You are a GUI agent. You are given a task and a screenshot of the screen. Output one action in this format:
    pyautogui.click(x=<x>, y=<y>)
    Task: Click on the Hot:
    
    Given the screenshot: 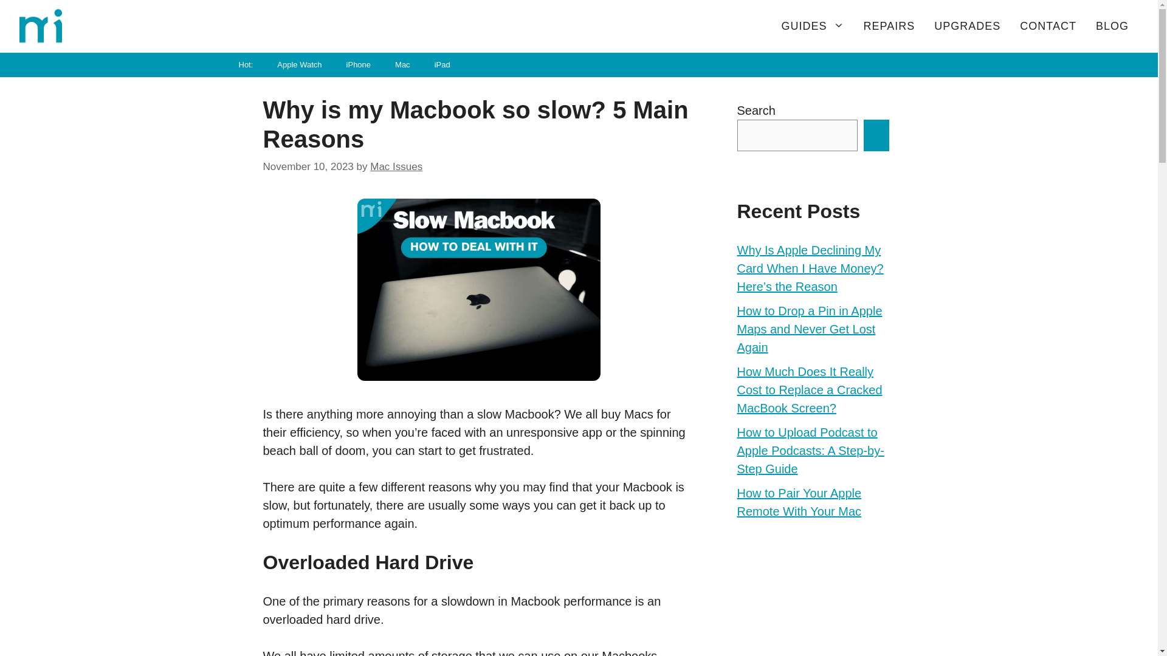 What is the action you would take?
    pyautogui.click(x=246, y=65)
    